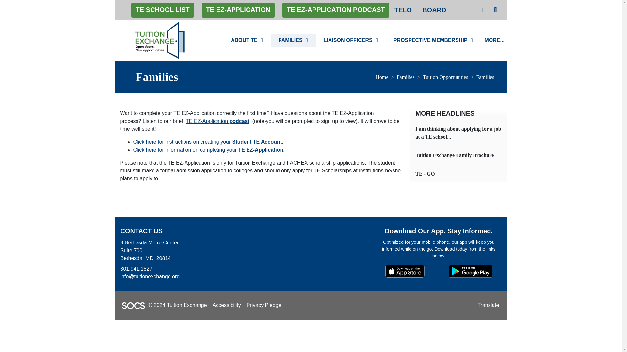 The width and height of the screenshot is (627, 352). Describe the element at coordinates (481, 10) in the screenshot. I see `Sign In` at that location.